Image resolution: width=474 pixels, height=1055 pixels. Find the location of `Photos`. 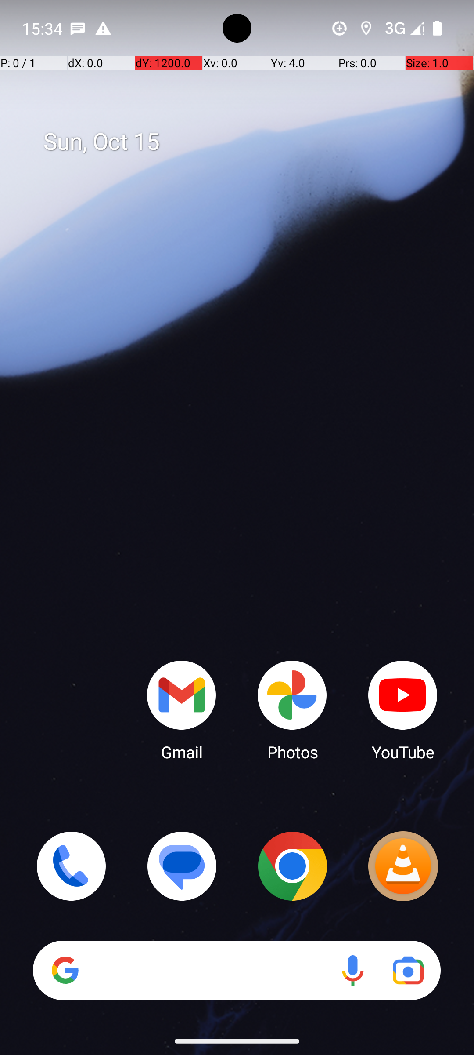

Photos is located at coordinates (292, 710).